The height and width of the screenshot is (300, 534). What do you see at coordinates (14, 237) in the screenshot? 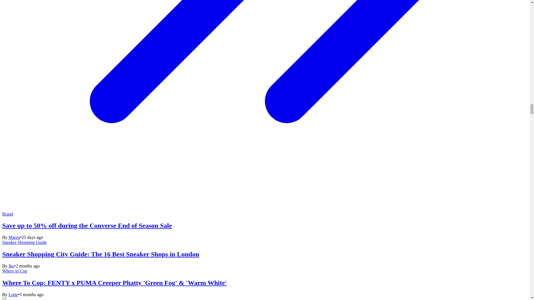
I see `Maren` at bounding box center [14, 237].